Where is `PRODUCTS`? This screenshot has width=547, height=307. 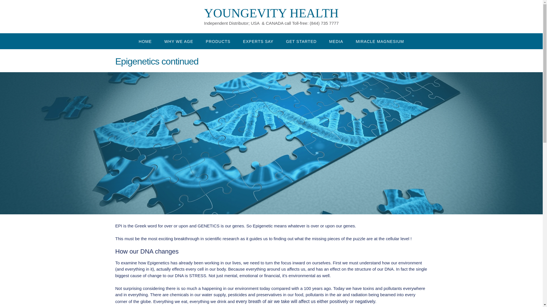 PRODUCTS is located at coordinates (218, 41).